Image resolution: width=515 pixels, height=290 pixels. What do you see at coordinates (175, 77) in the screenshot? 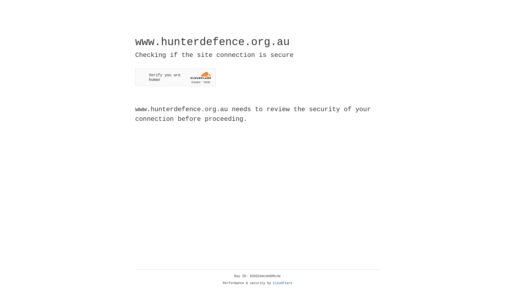
I see `Widget containing a Cloudflare security challenge` at bounding box center [175, 77].